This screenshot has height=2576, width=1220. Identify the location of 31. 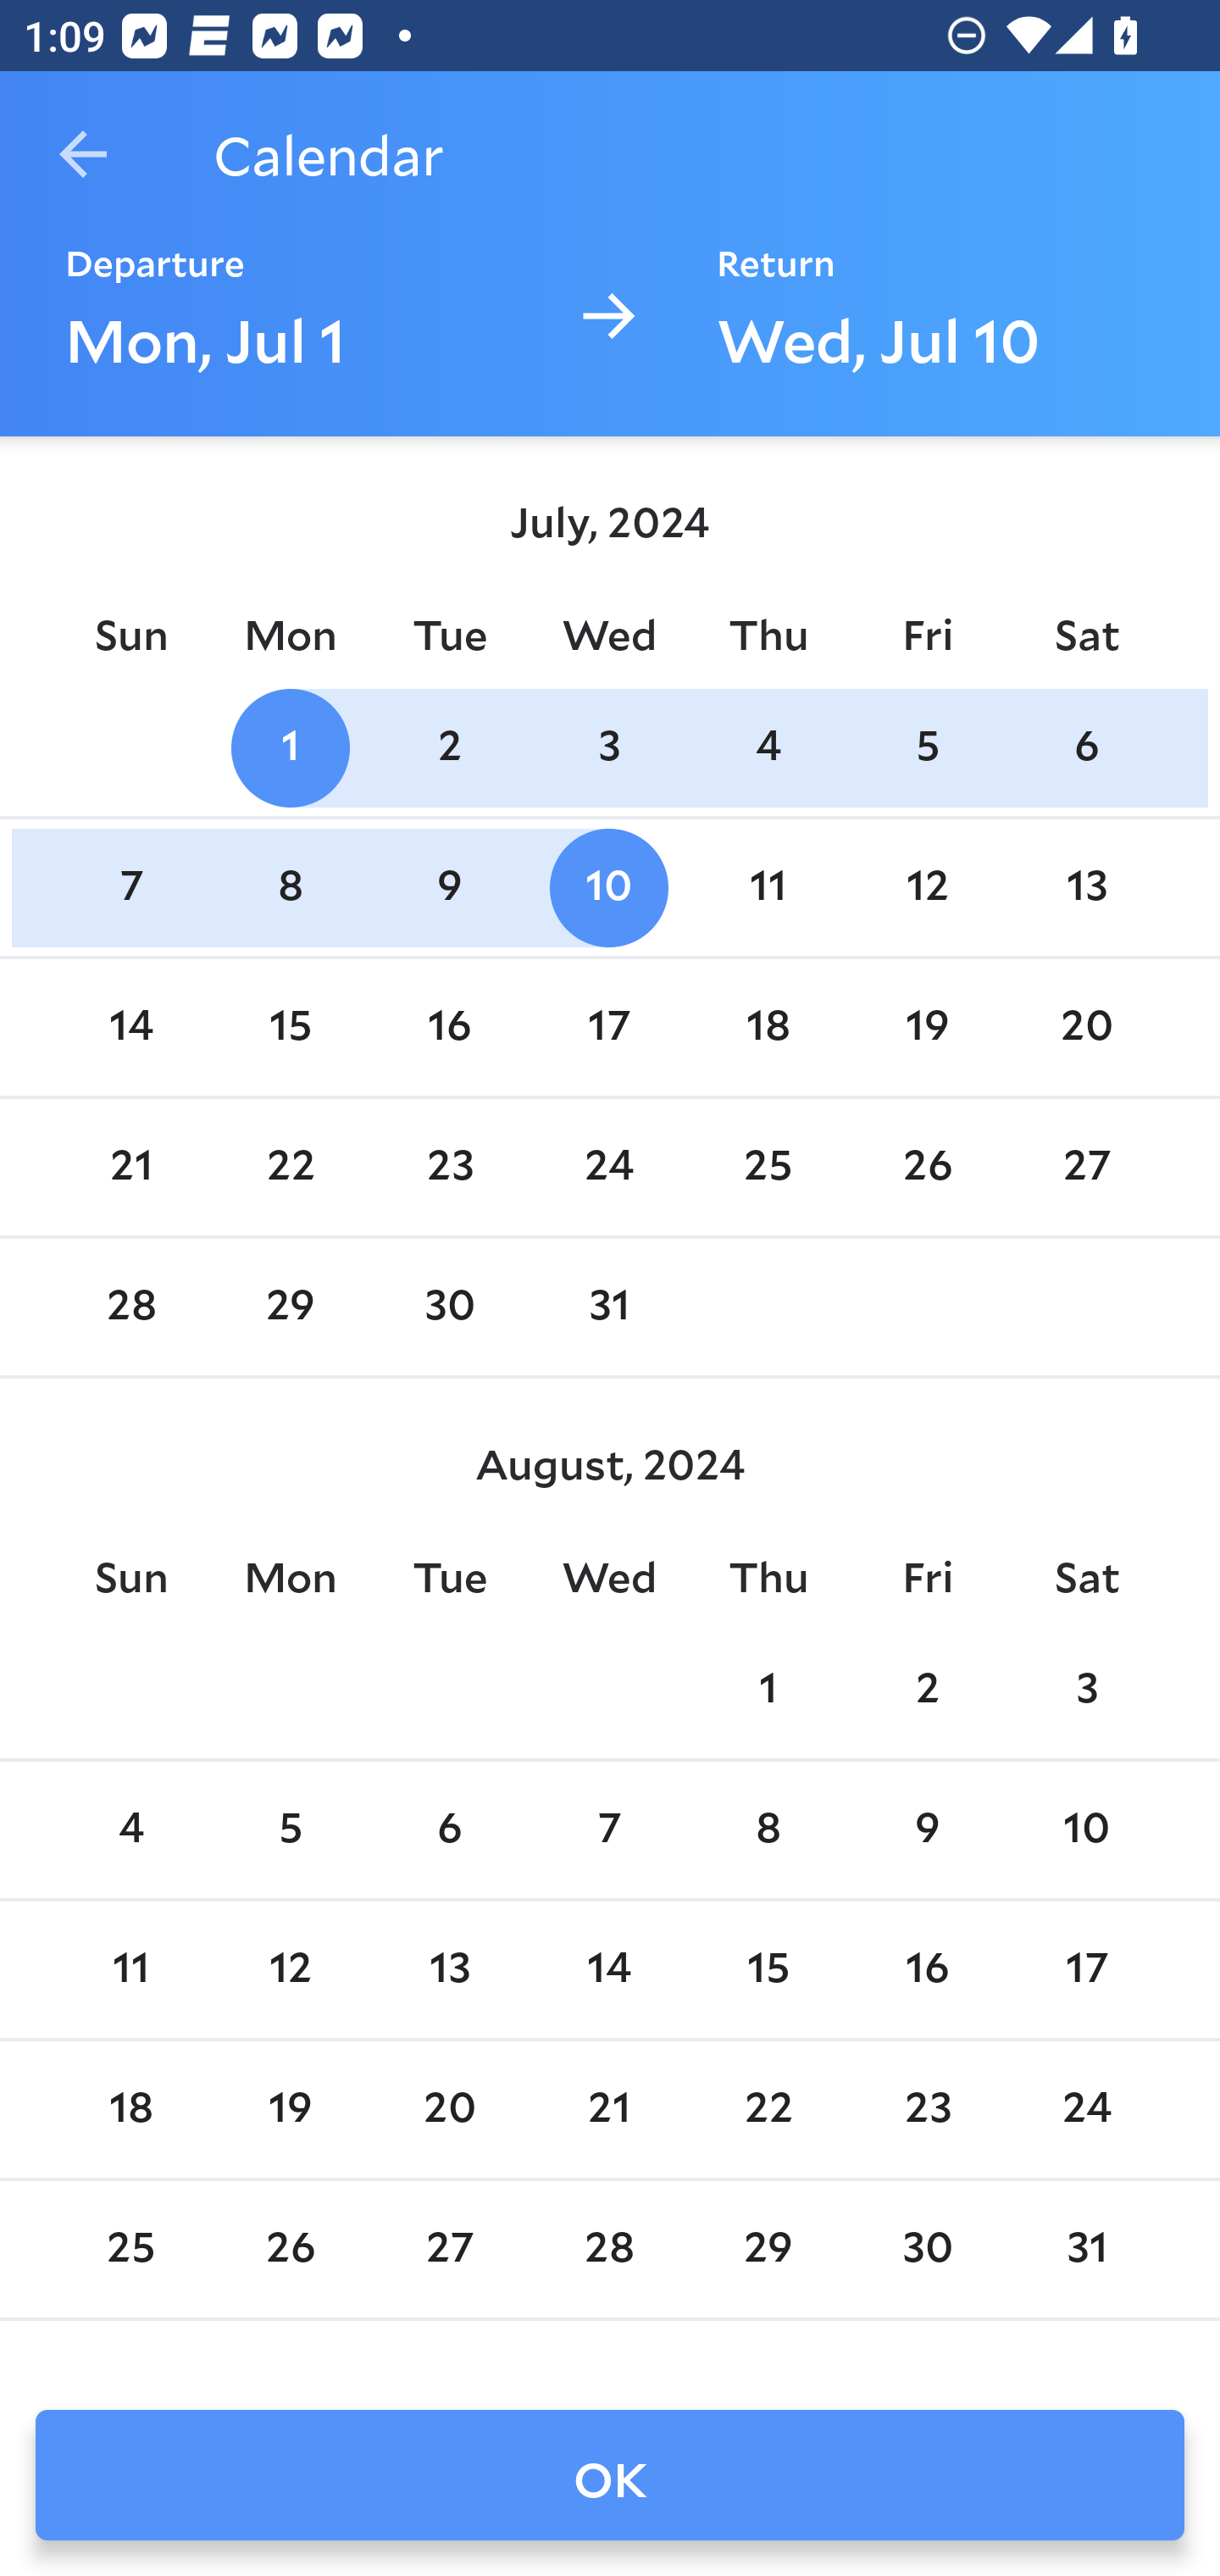
(609, 1308).